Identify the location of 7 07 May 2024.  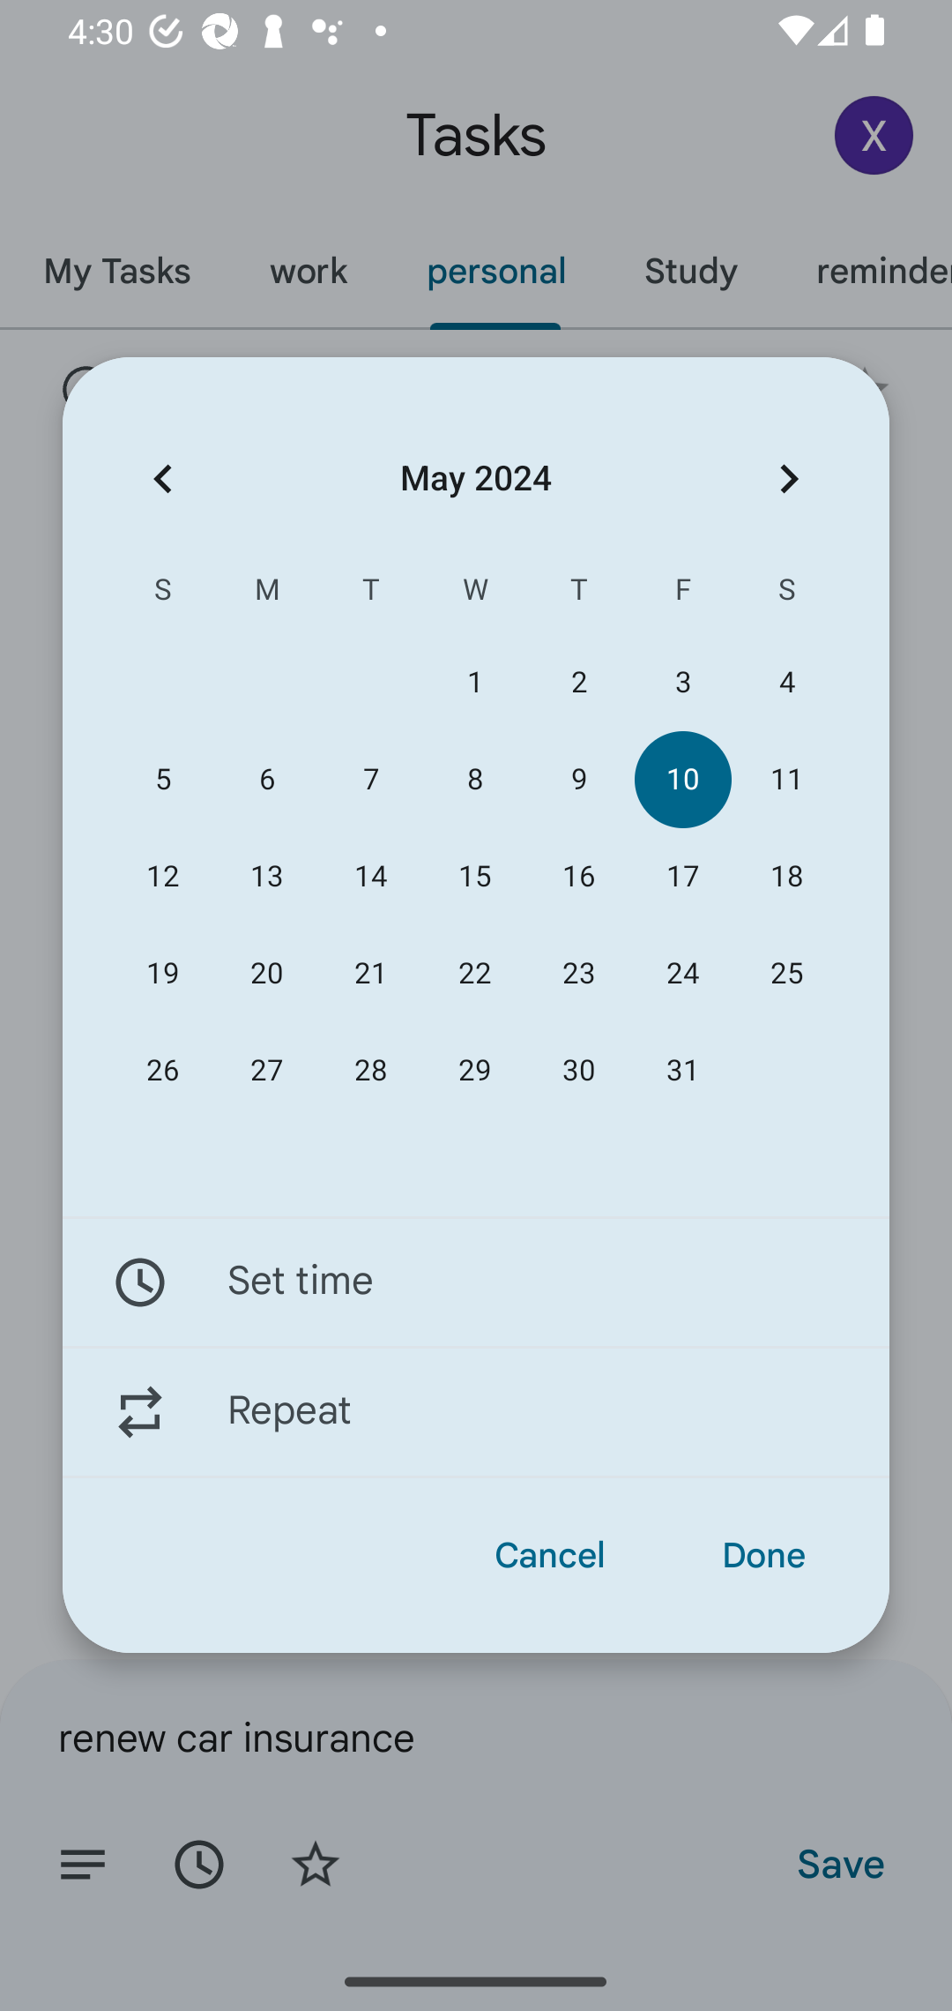
(370, 780).